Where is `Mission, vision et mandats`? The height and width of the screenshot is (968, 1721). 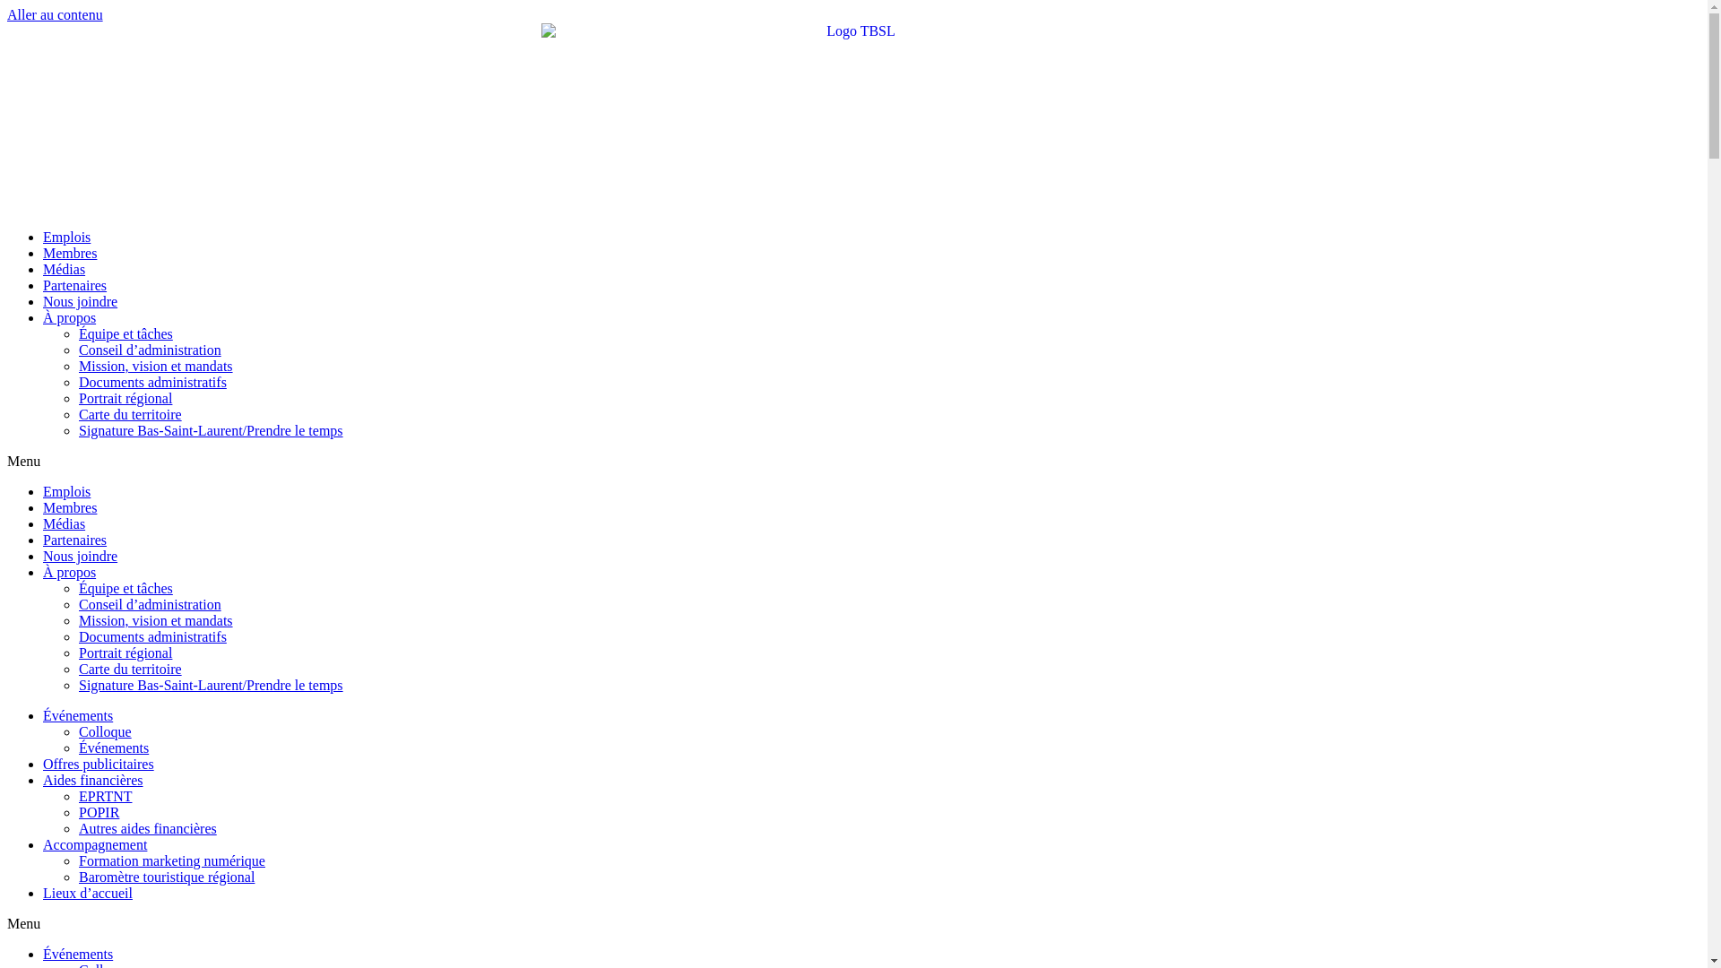
Mission, vision et mandats is located at coordinates (156, 620).